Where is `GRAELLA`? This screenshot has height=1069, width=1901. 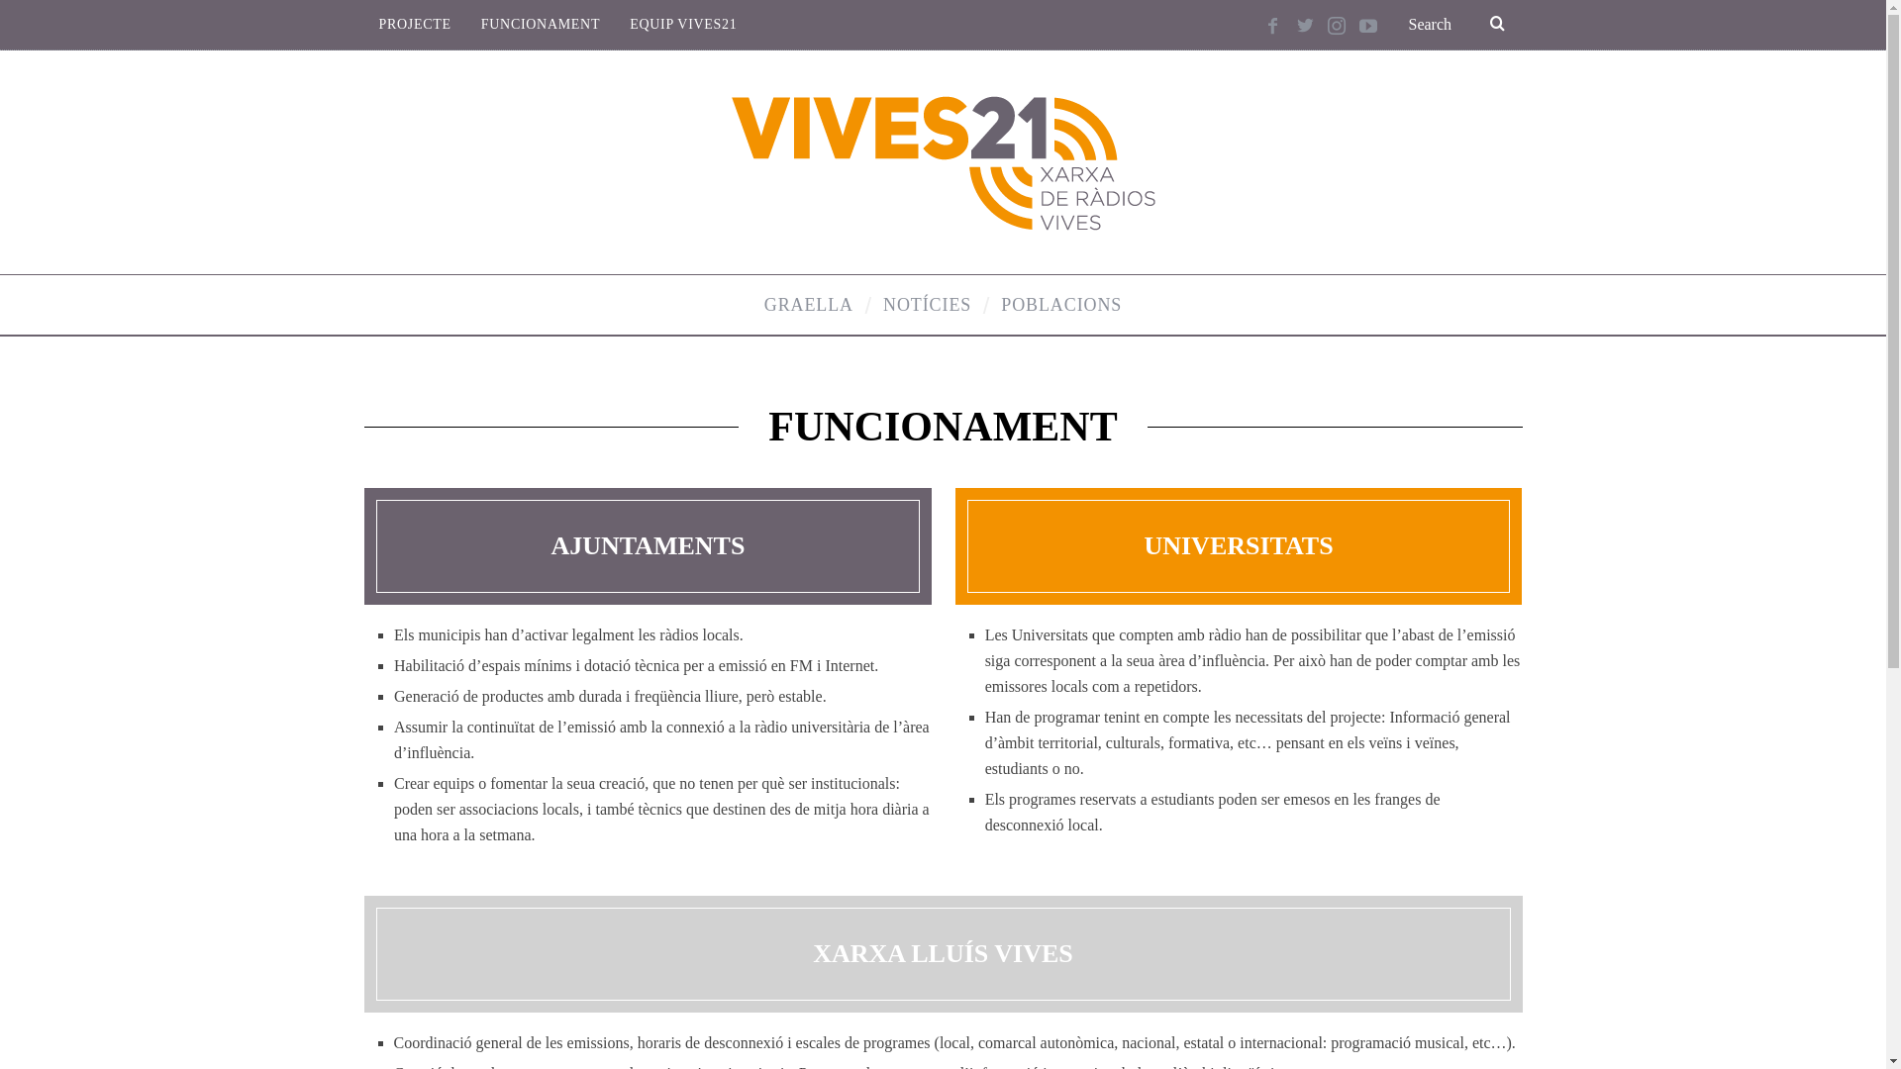 GRAELLA is located at coordinates (809, 305).